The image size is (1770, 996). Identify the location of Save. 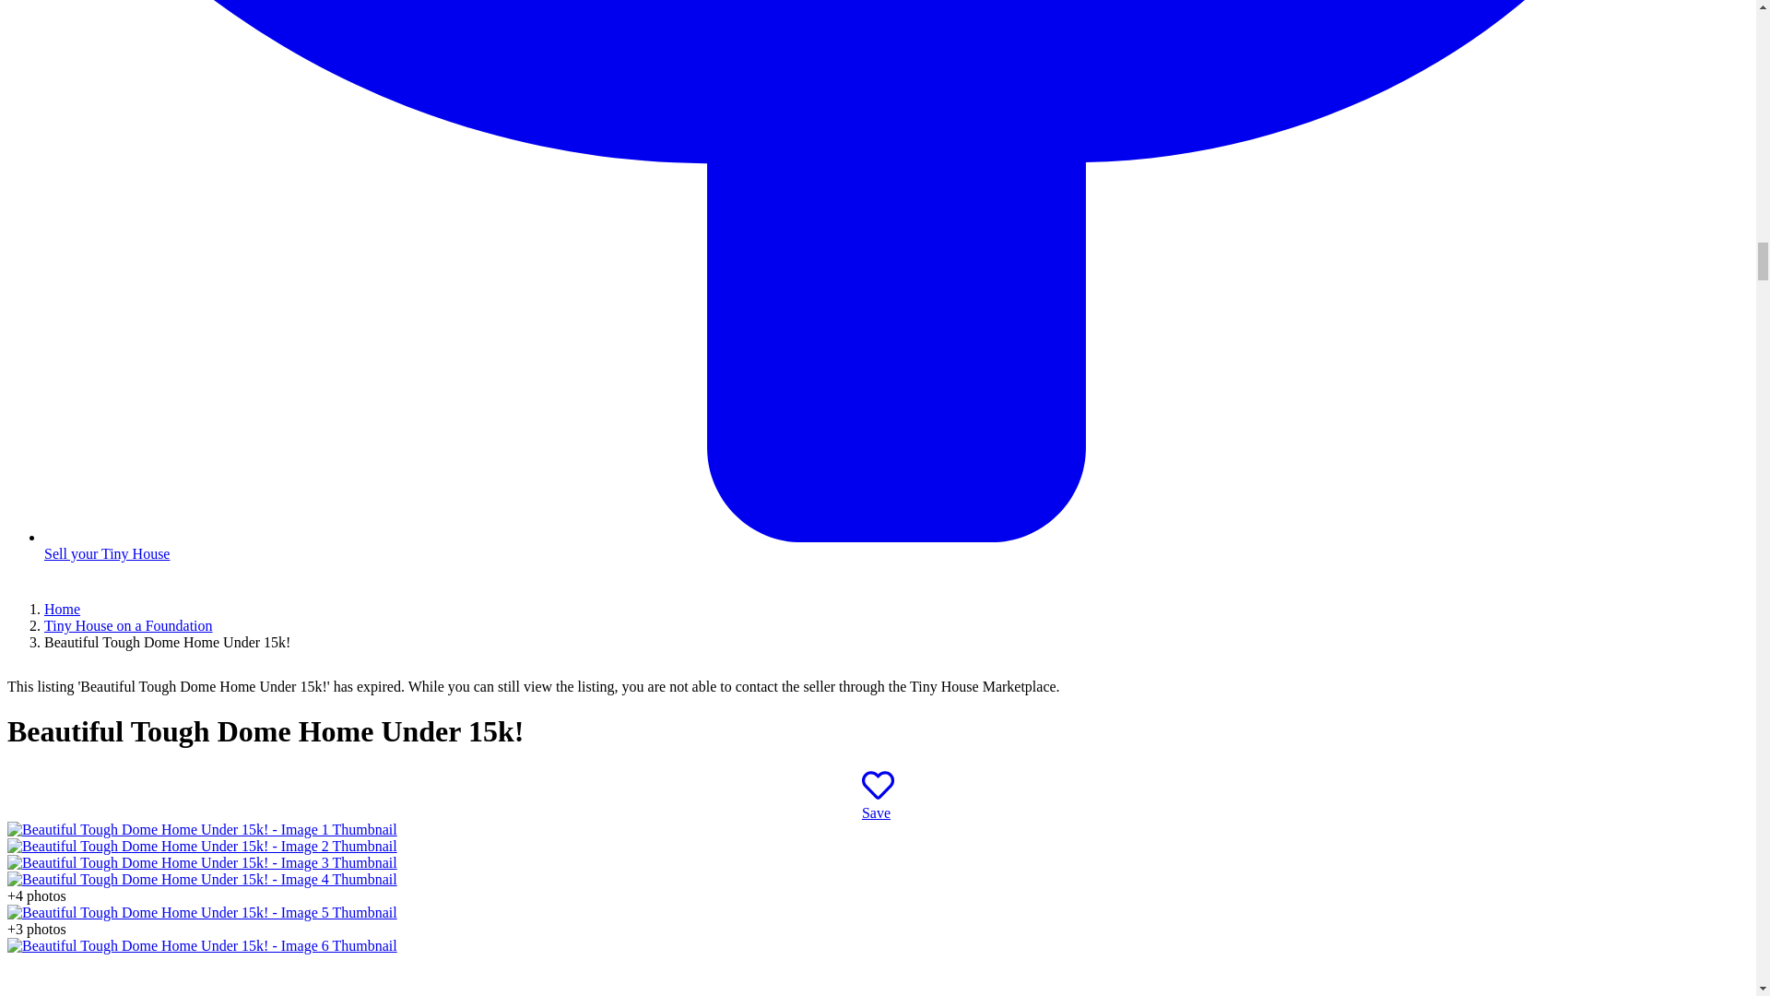
(878, 804).